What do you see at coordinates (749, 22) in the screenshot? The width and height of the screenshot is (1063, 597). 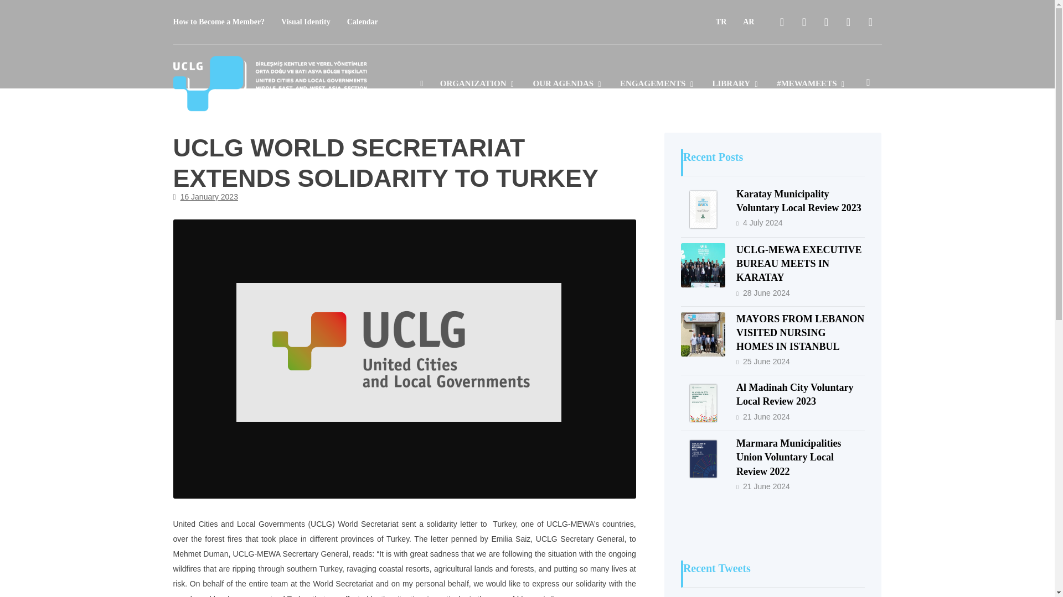 I see `AR` at bounding box center [749, 22].